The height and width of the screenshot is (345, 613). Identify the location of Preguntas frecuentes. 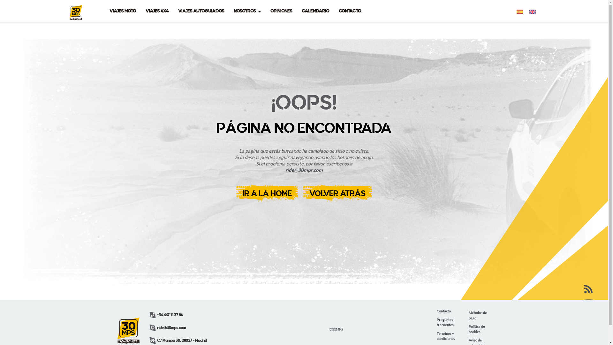
(448, 322).